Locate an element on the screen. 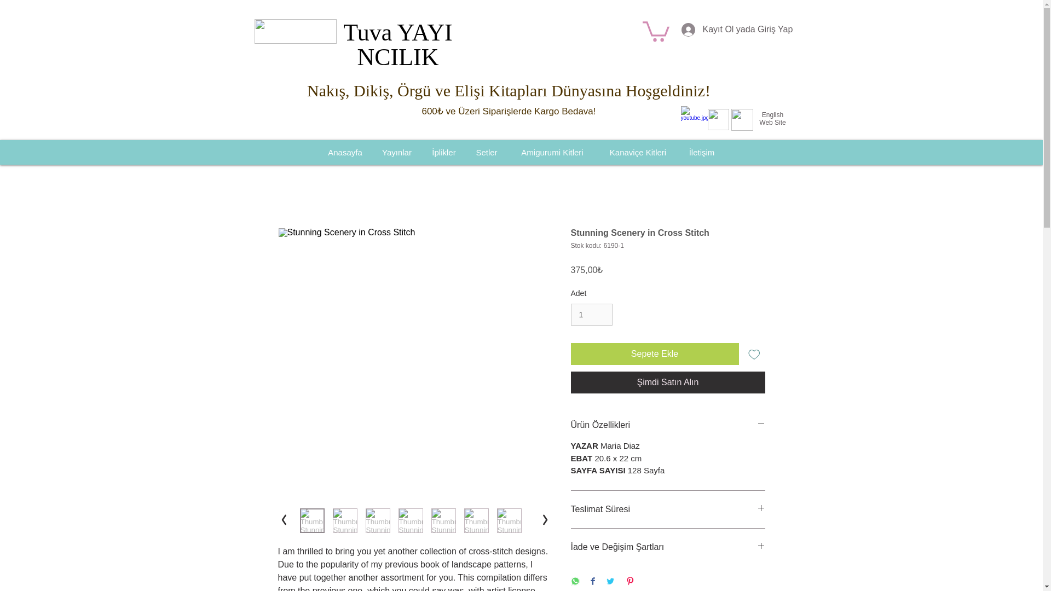 The width and height of the screenshot is (1051, 591). insta.png is located at coordinates (742, 119).